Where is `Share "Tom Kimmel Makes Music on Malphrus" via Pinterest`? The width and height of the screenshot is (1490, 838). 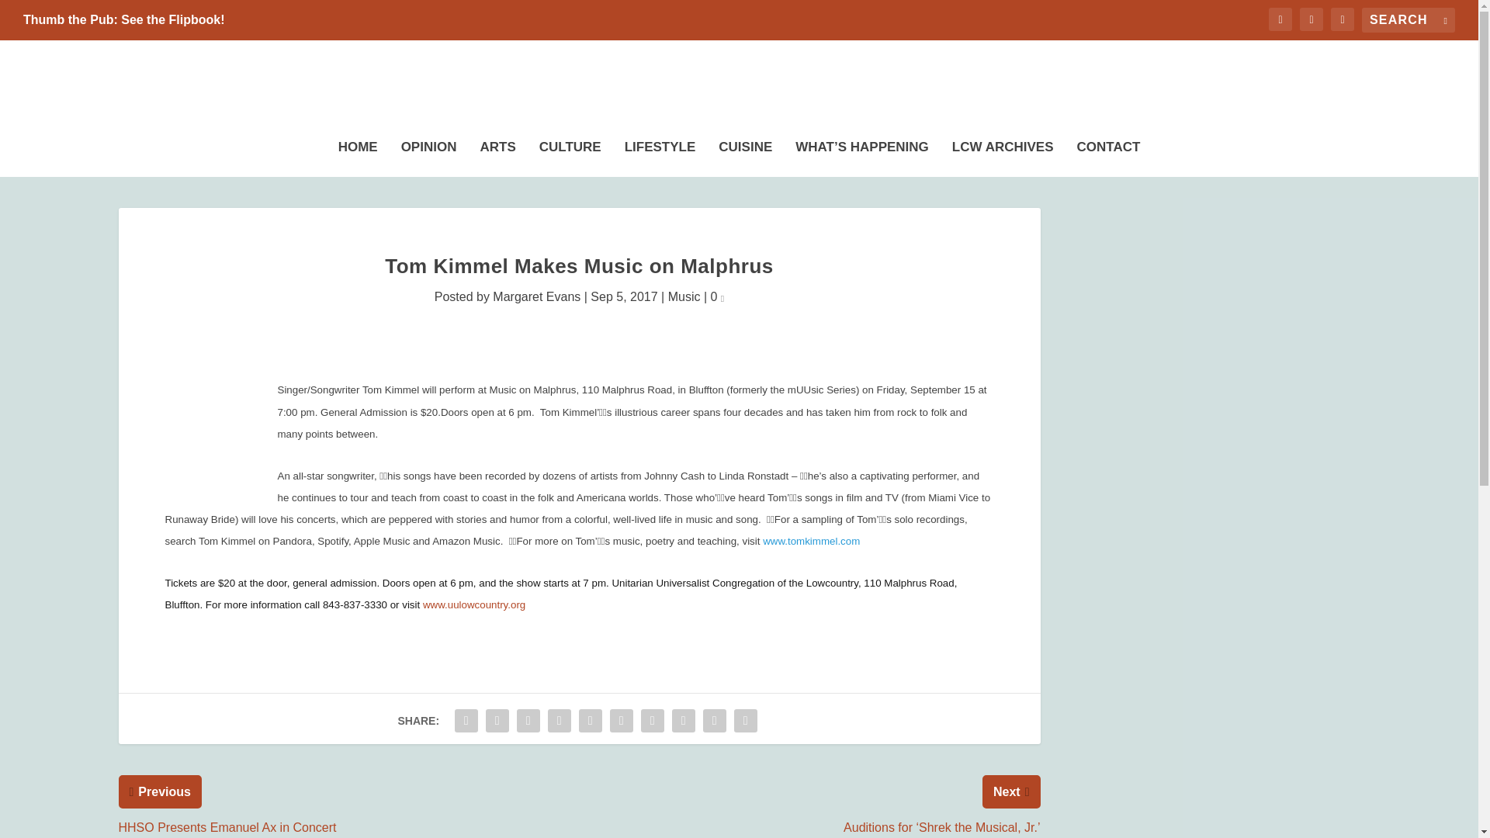 Share "Tom Kimmel Makes Music on Malphrus" via Pinterest is located at coordinates (591, 721).